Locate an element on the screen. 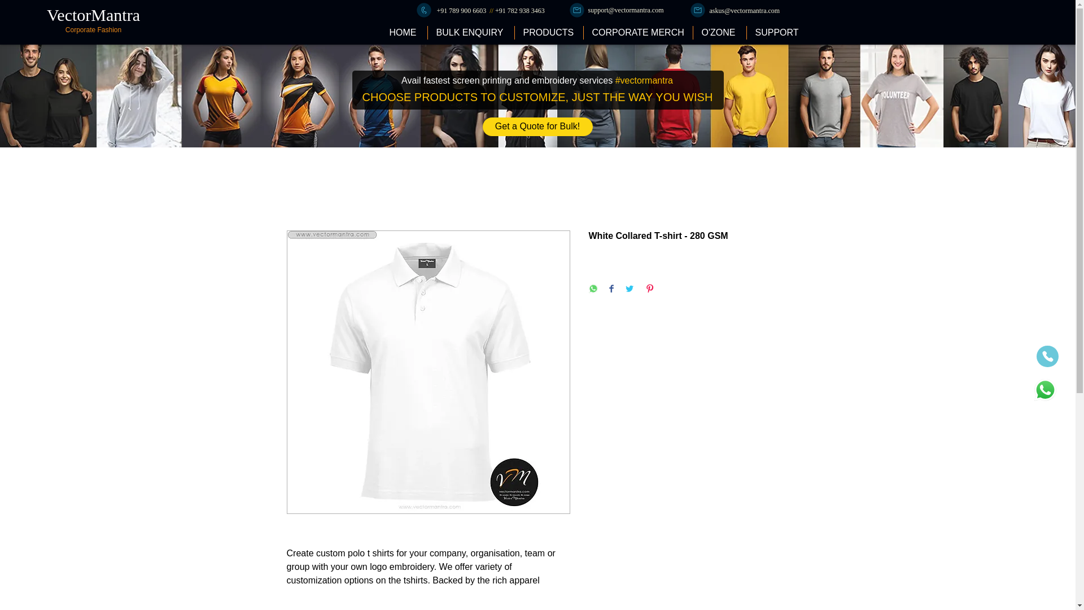 The height and width of the screenshot is (610, 1084). Get a Quote for Bulk! is located at coordinates (537, 127).